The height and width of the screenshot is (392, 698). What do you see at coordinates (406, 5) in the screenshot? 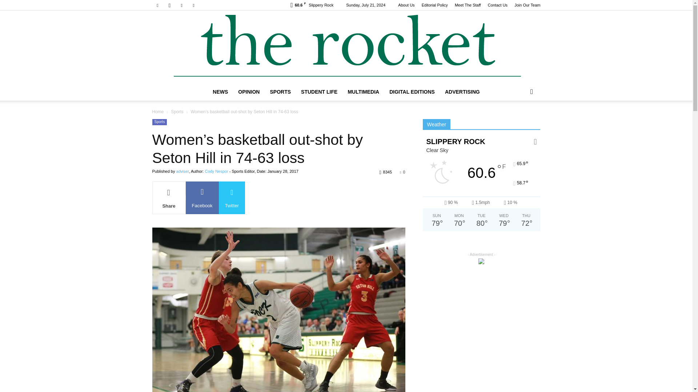
I see `About Us` at bounding box center [406, 5].